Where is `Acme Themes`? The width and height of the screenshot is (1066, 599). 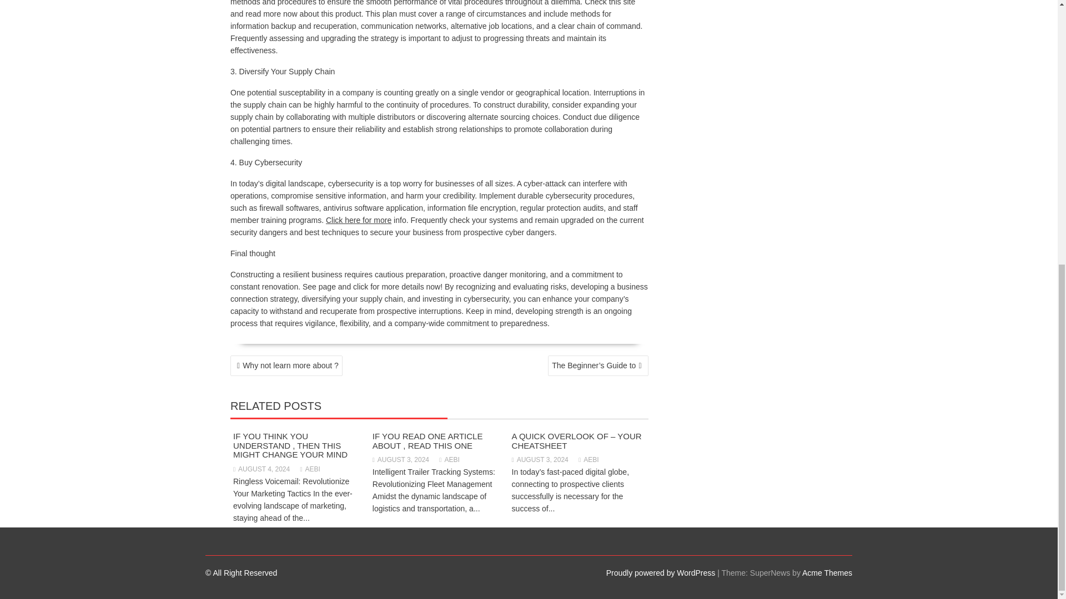
Acme Themes is located at coordinates (827, 572).